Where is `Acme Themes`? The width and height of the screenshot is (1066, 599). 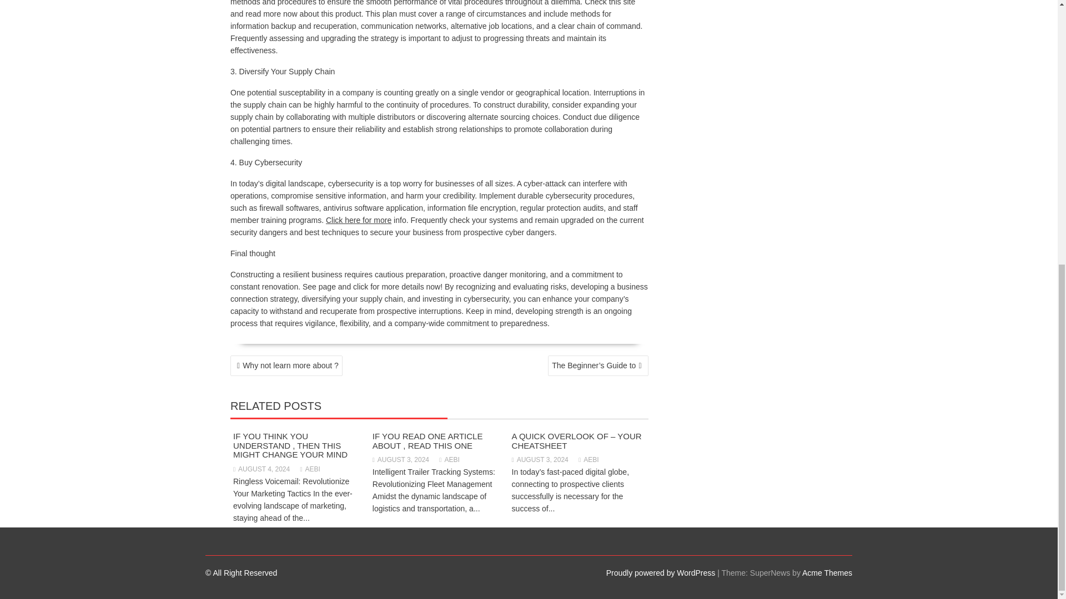
Acme Themes is located at coordinates (827, 572).